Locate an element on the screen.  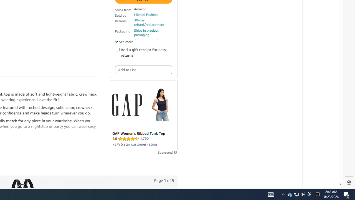
Logo is located at coordinates (126, 104).